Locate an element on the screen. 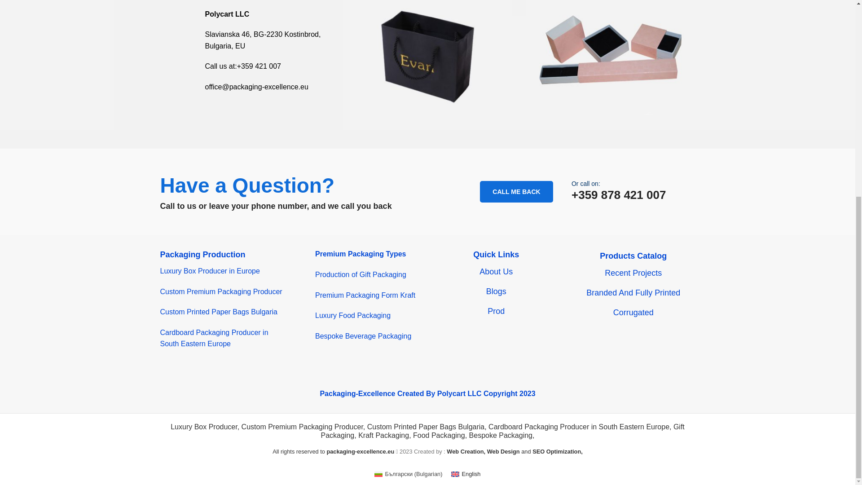  premium-paper-bag-with-print is located at coordinates (427, 57).